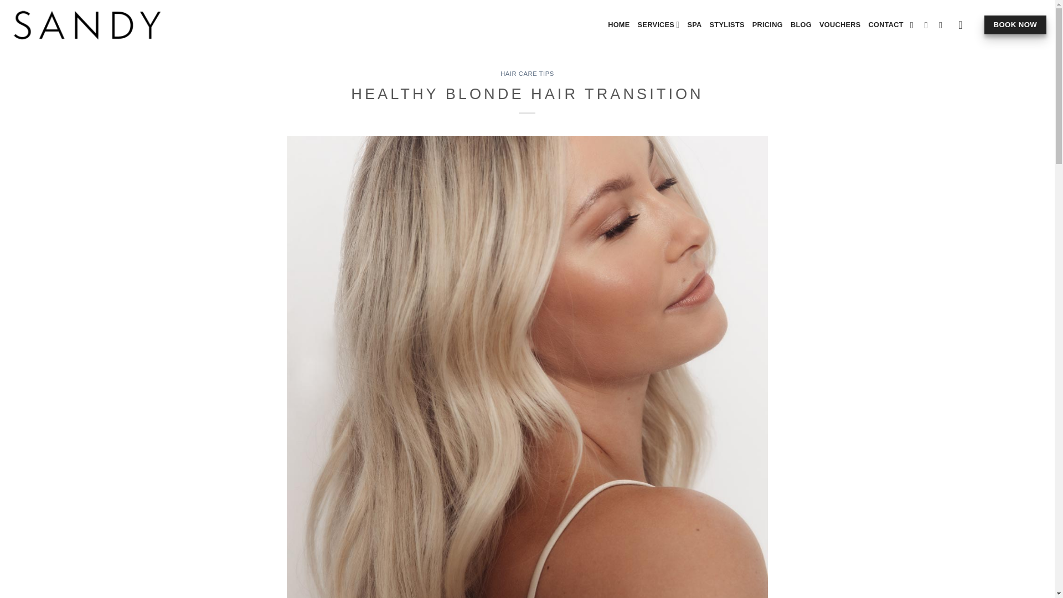 The width and height of the screenshot is (1063, 598). What do you see at coordinates (885, 24) in the screenshot?
I see `CONTACT` at bounding box center [885, 24].